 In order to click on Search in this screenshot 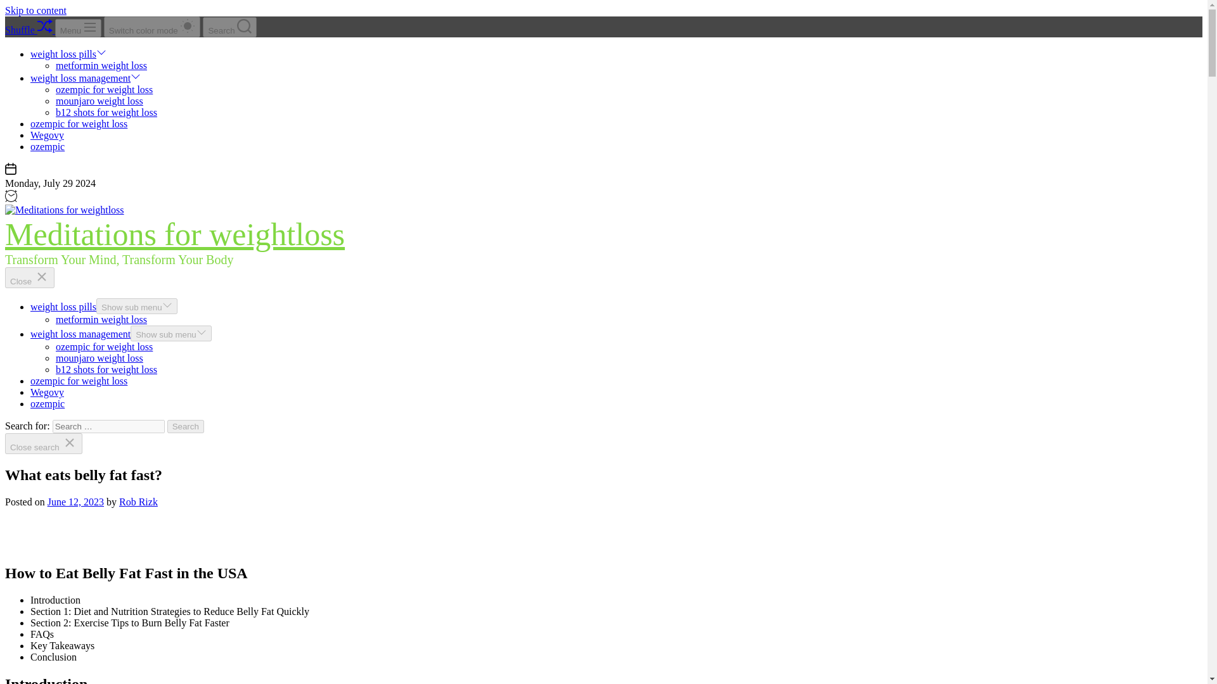, I will do `click(186, 426)`.